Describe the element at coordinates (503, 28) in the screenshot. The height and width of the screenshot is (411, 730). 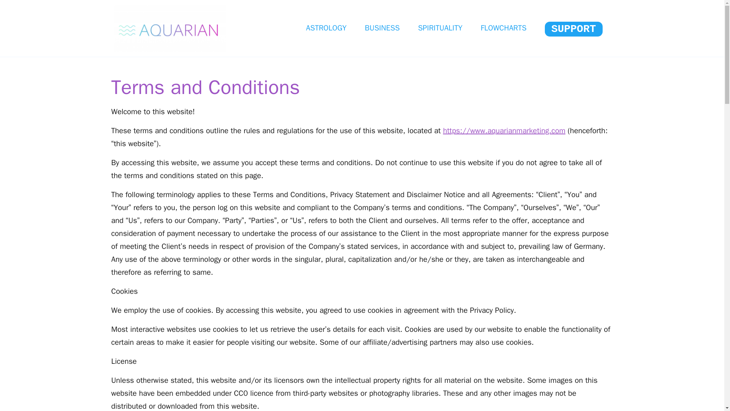
I see `FLOWCHARTS` at that location.